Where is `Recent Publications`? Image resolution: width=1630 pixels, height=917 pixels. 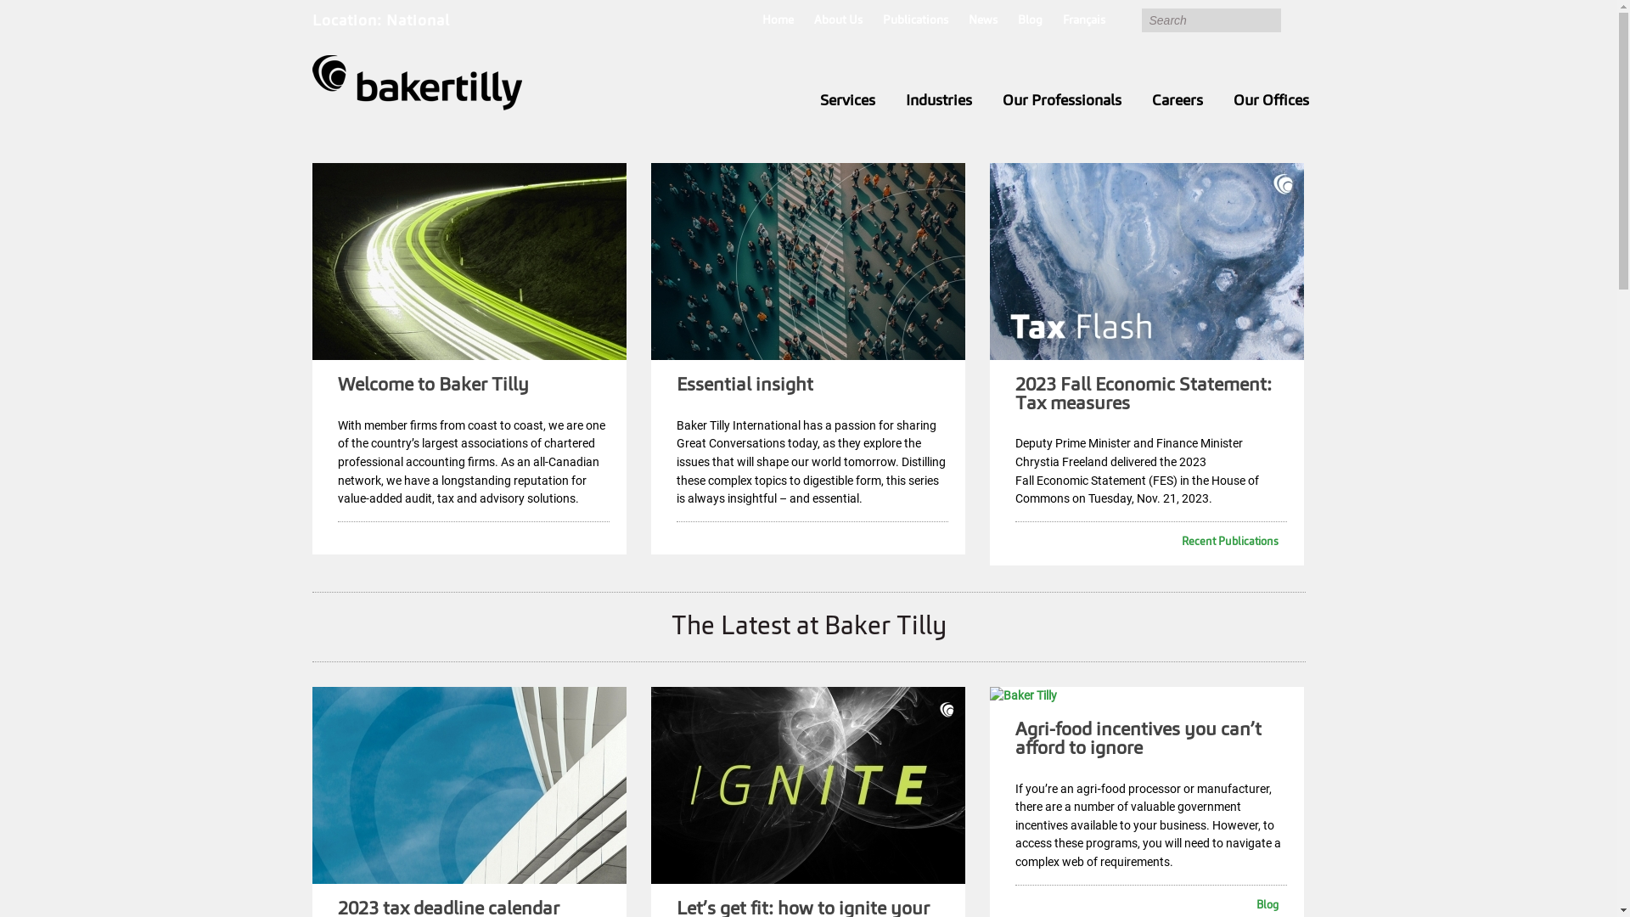
Recent Publications is located at coordinates (1147, 543).